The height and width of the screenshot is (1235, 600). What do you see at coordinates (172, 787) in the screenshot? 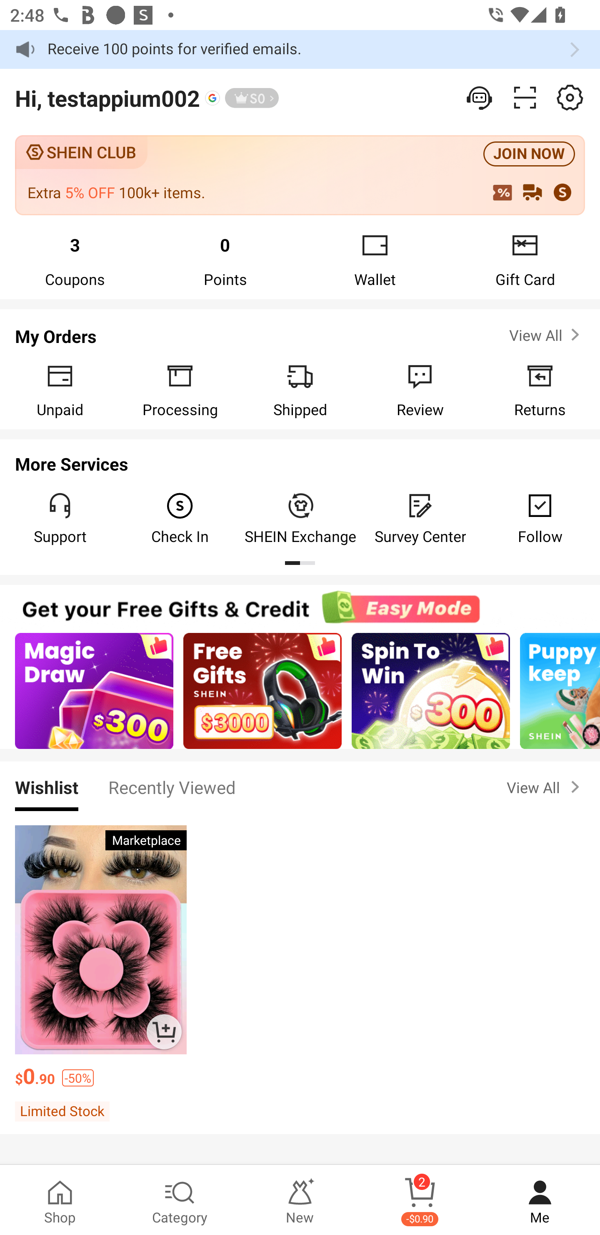
I see `Recently Viewed` at bounding box center [172, 787].